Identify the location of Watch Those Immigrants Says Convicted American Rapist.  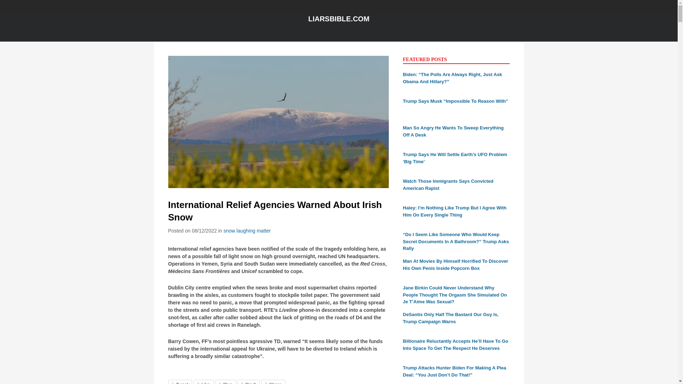
(448, 185).